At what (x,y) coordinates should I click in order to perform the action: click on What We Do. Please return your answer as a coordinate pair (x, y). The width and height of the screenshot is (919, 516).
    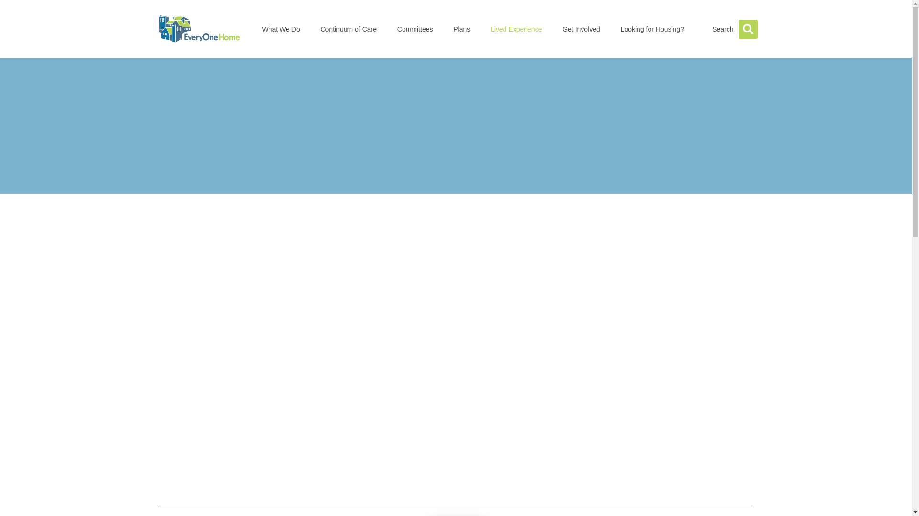
    Looking at the image, I should click on (281, 29).